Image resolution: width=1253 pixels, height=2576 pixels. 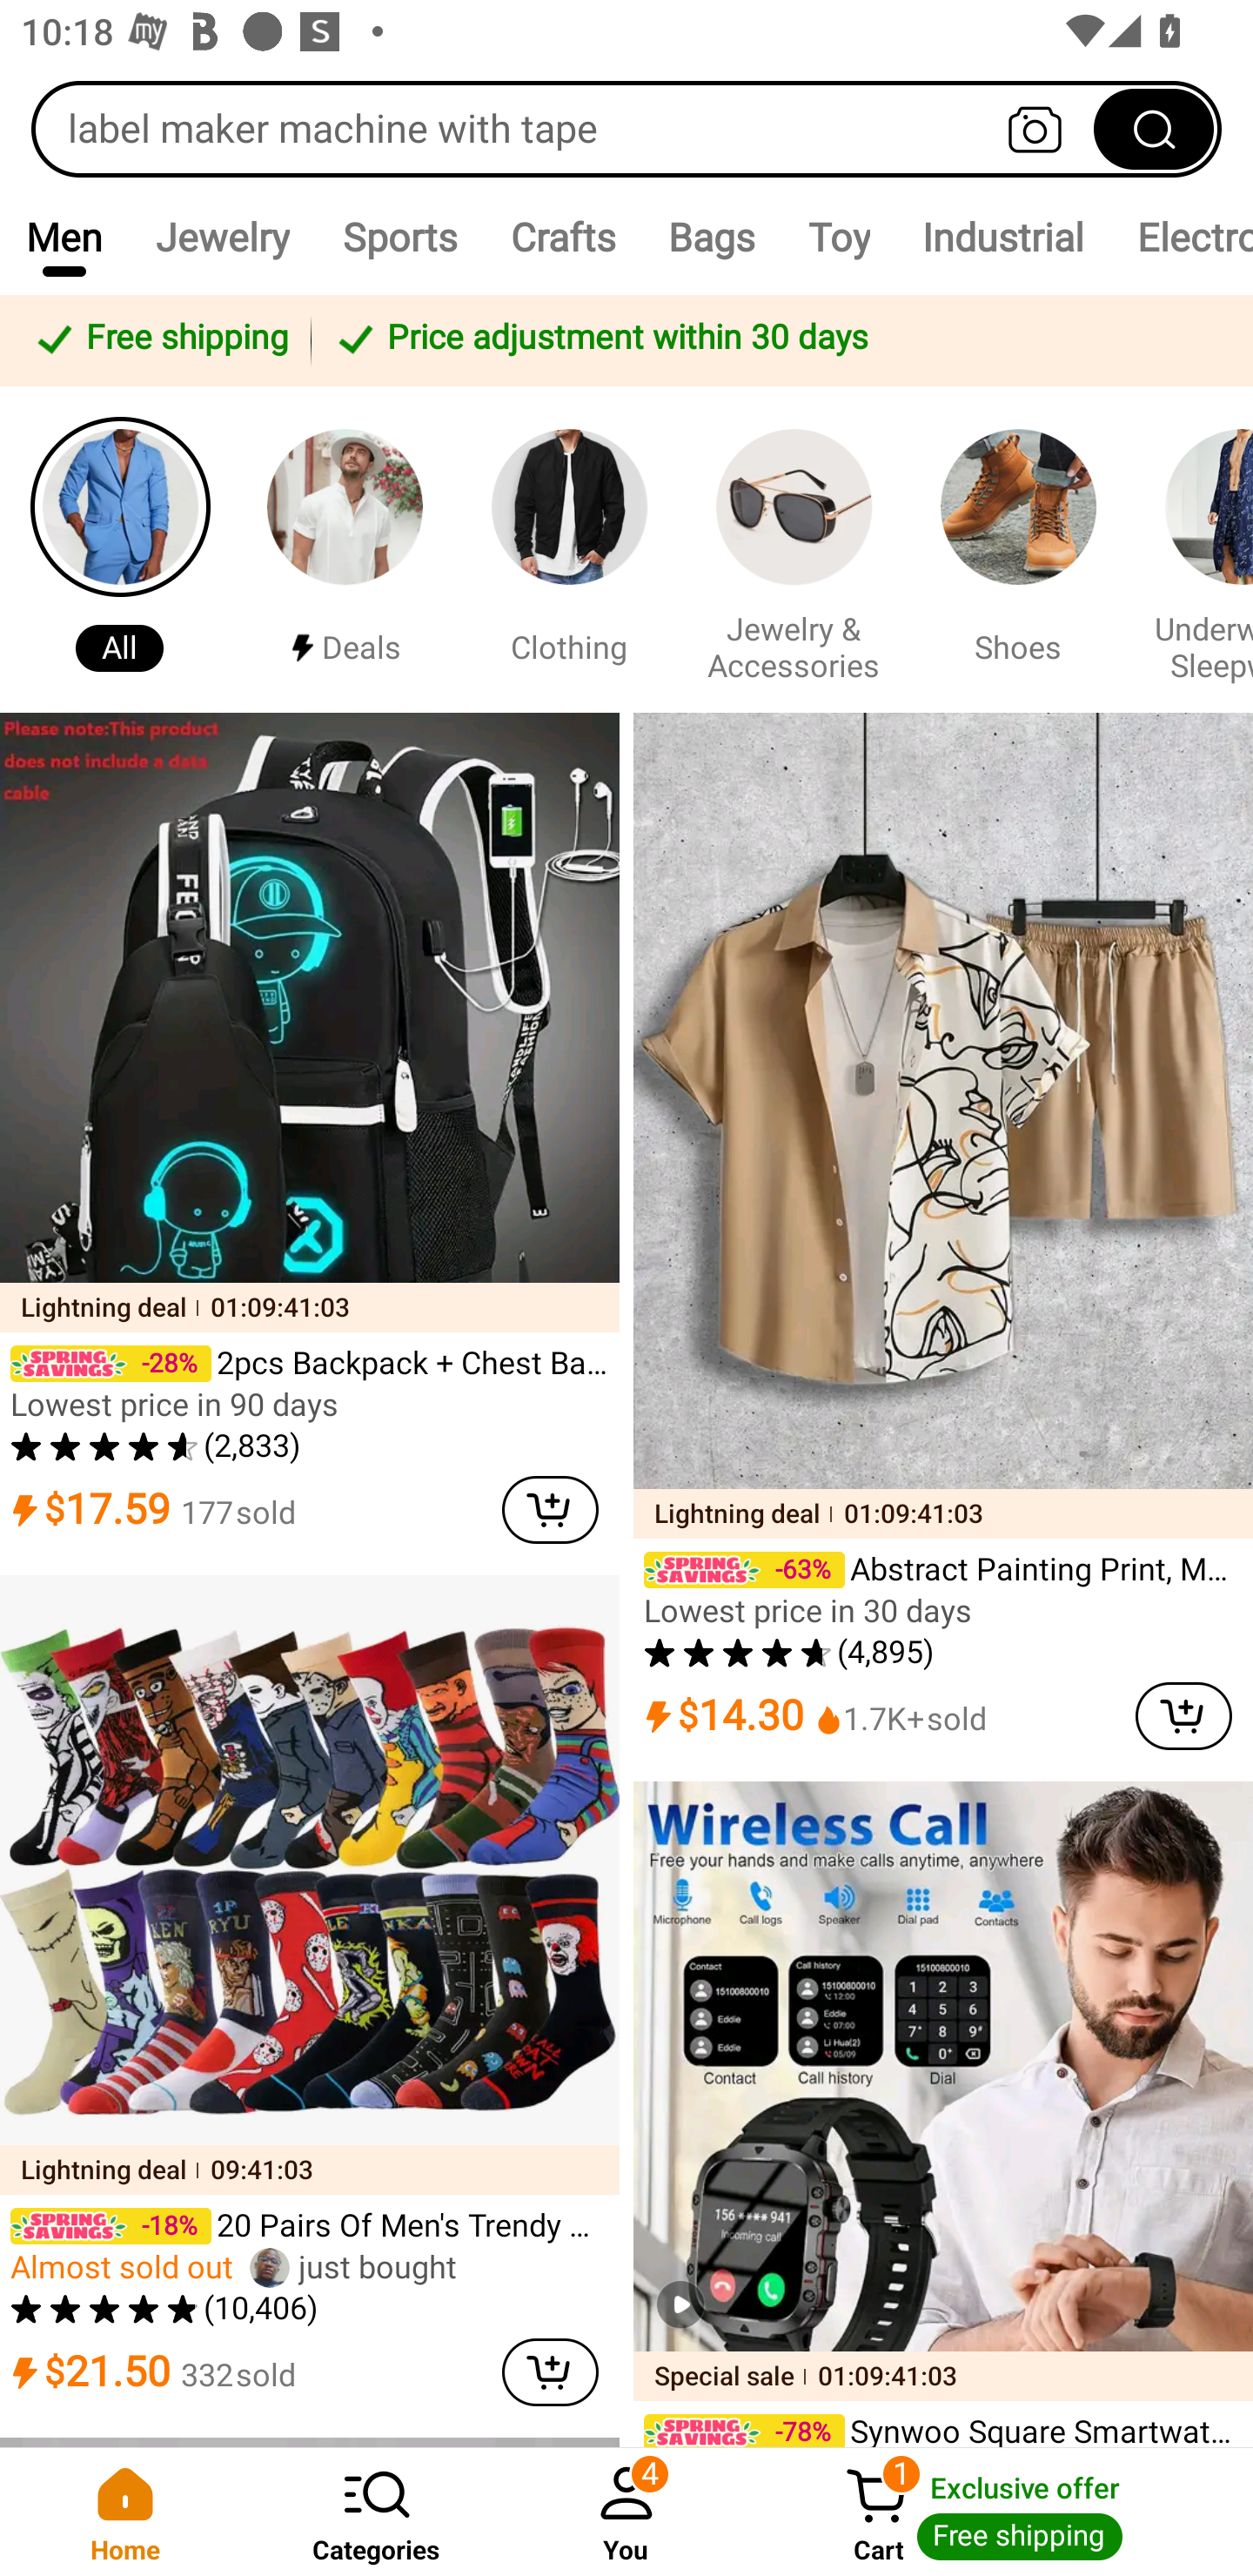 What do you see at coordinates (1002, 237) in the screenshot?
I see `Industrial` at bounding box center [1002, 237].